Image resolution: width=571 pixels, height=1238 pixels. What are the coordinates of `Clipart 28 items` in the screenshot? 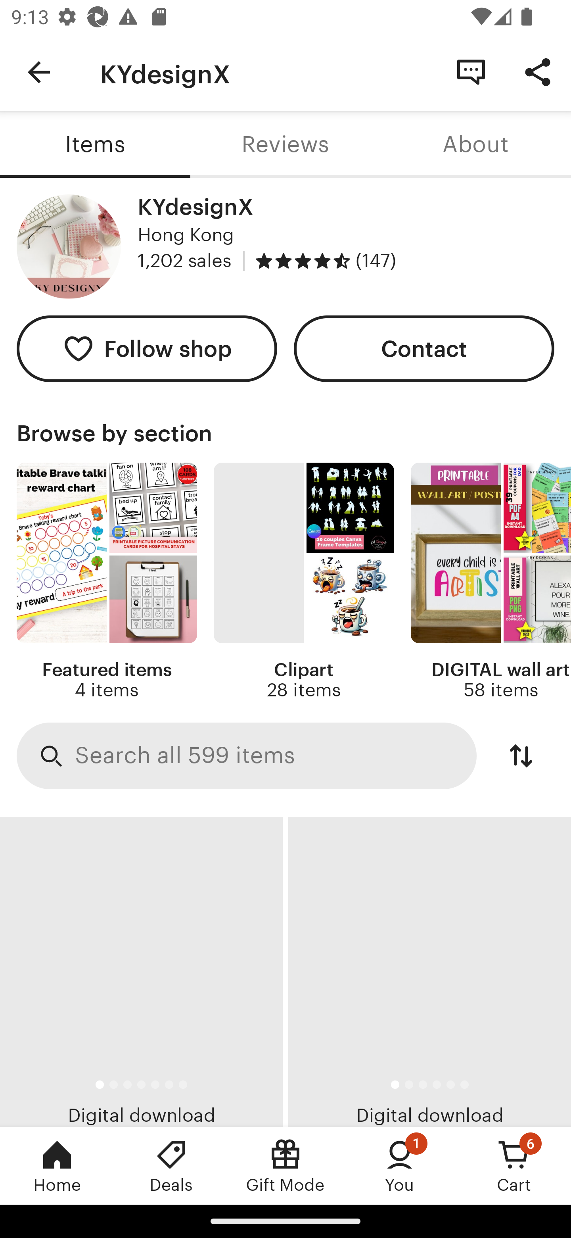 It's located at (304, 582).